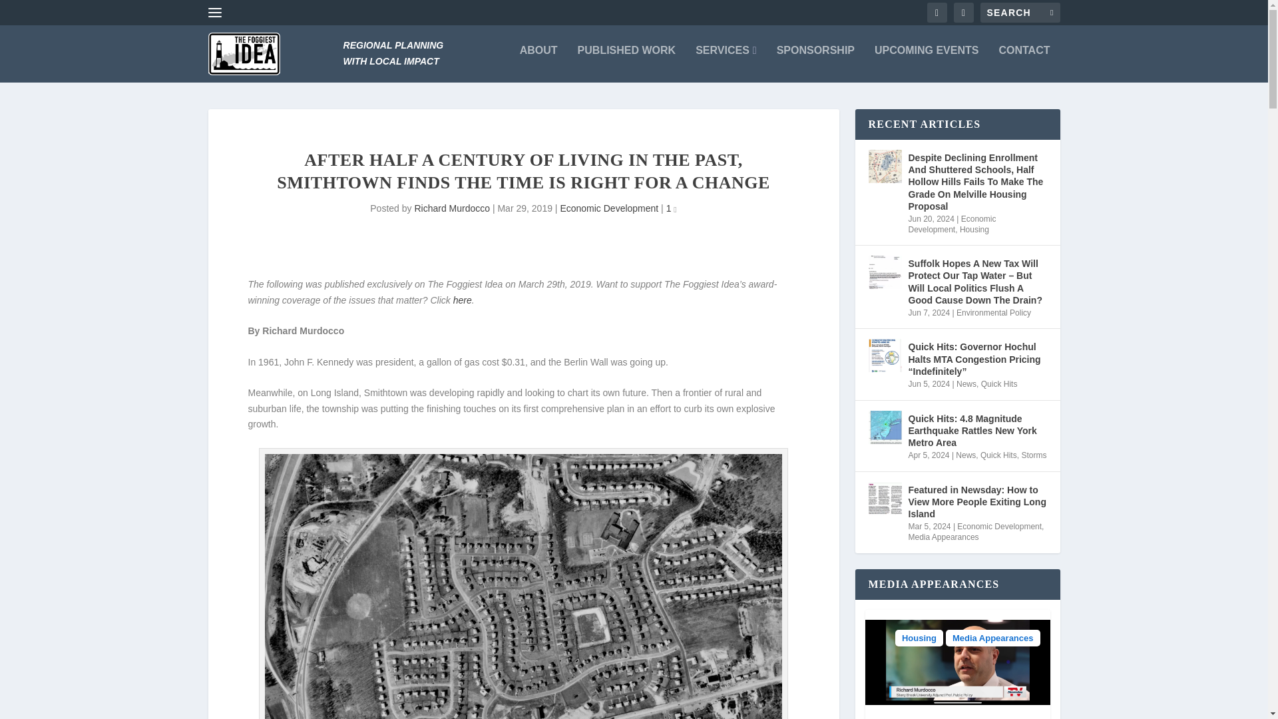 This screenshot has width=1278, height=719. What do you see at coordinates (538, 53) in the screenshot?
I see `ABOUT` at bounding box center [538, 53].